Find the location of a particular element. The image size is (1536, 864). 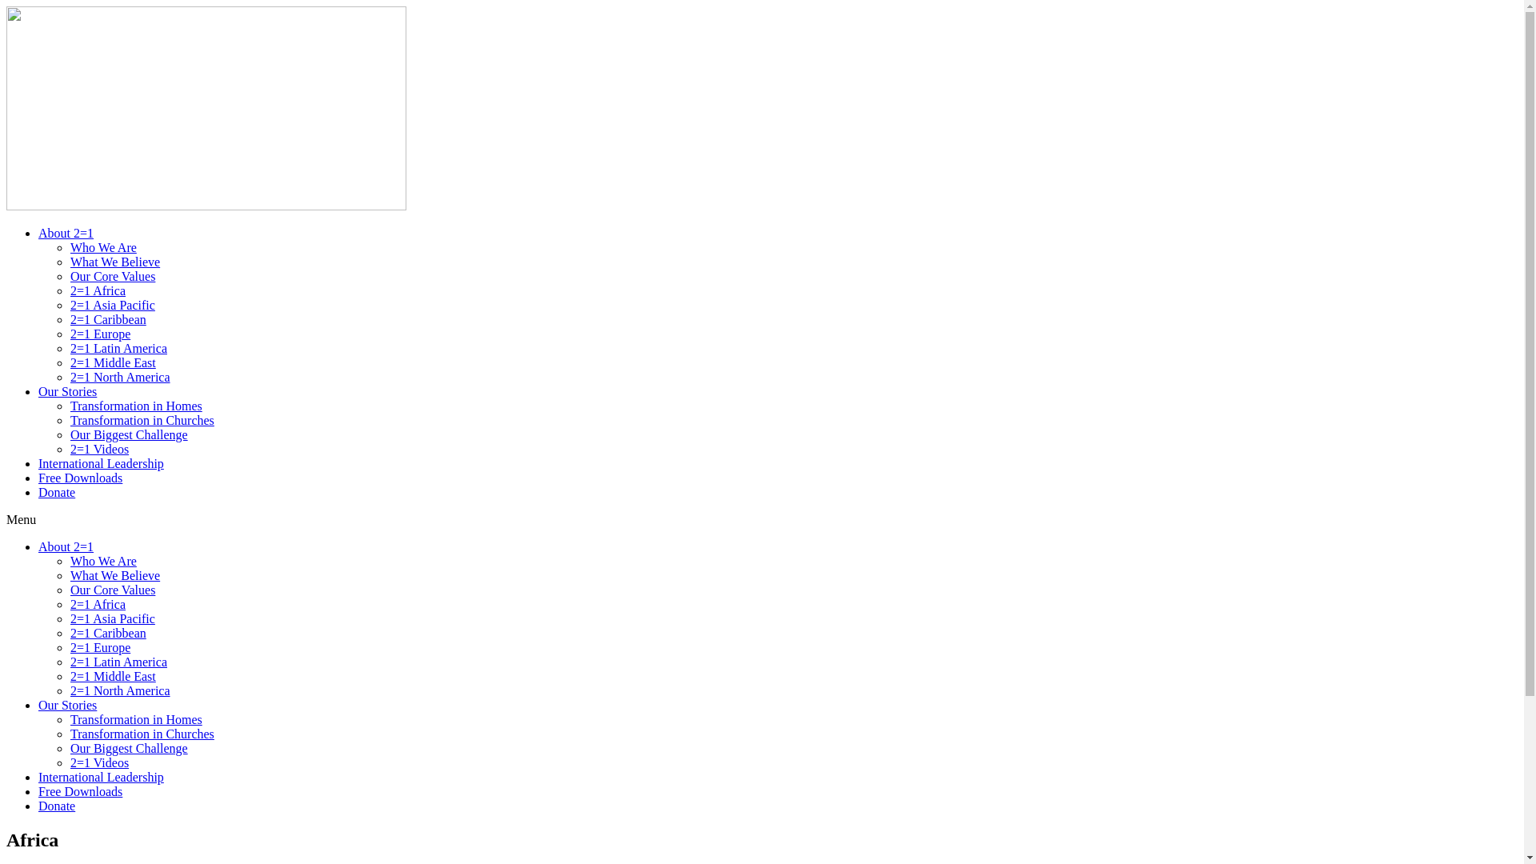

Who We Are is located at coordinates (104, 562).